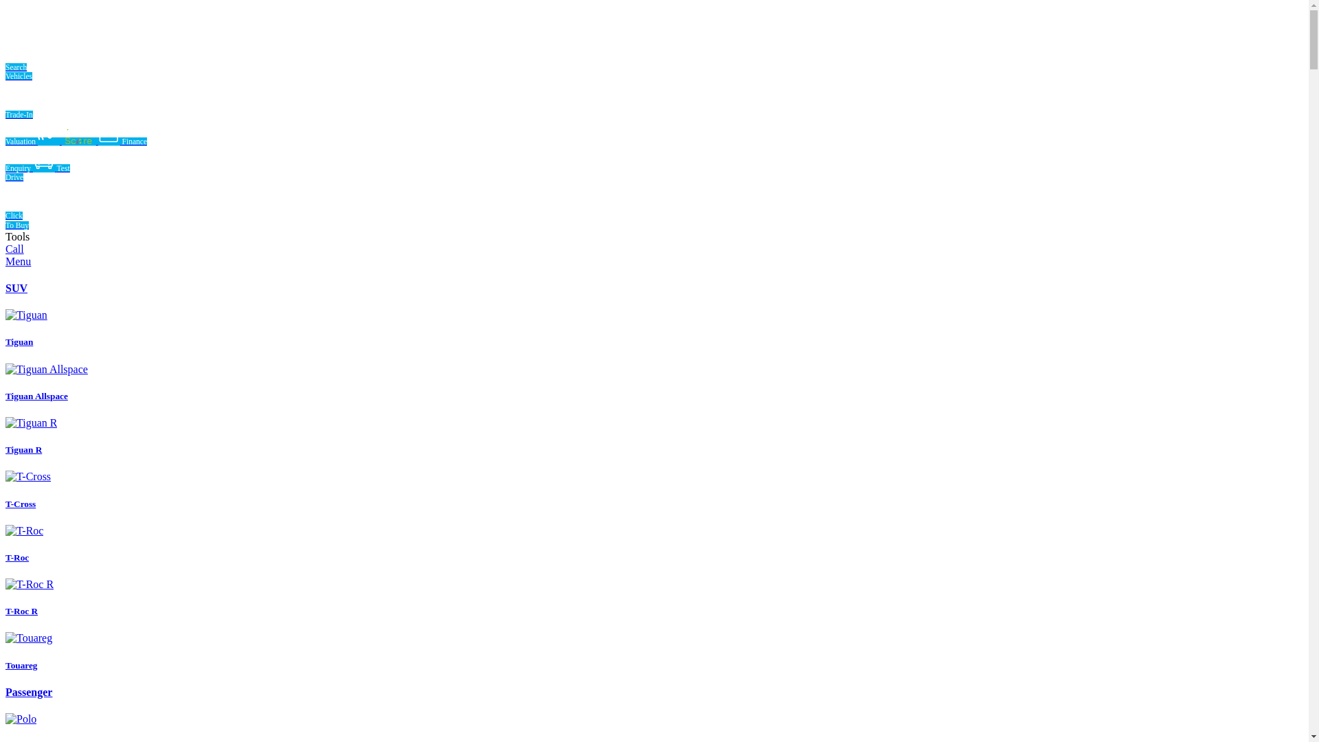 The height and width of the screenshot is (742, 1319). What do you see at coordinates (654, 598) in the screenshot?
I see `T-Roc R` at bounding box center [654, 598].